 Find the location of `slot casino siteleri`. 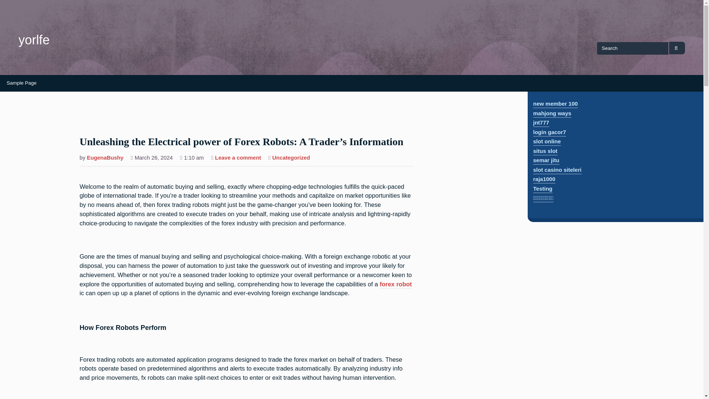

slot casino siteleri is located at coordinates (557, 170).